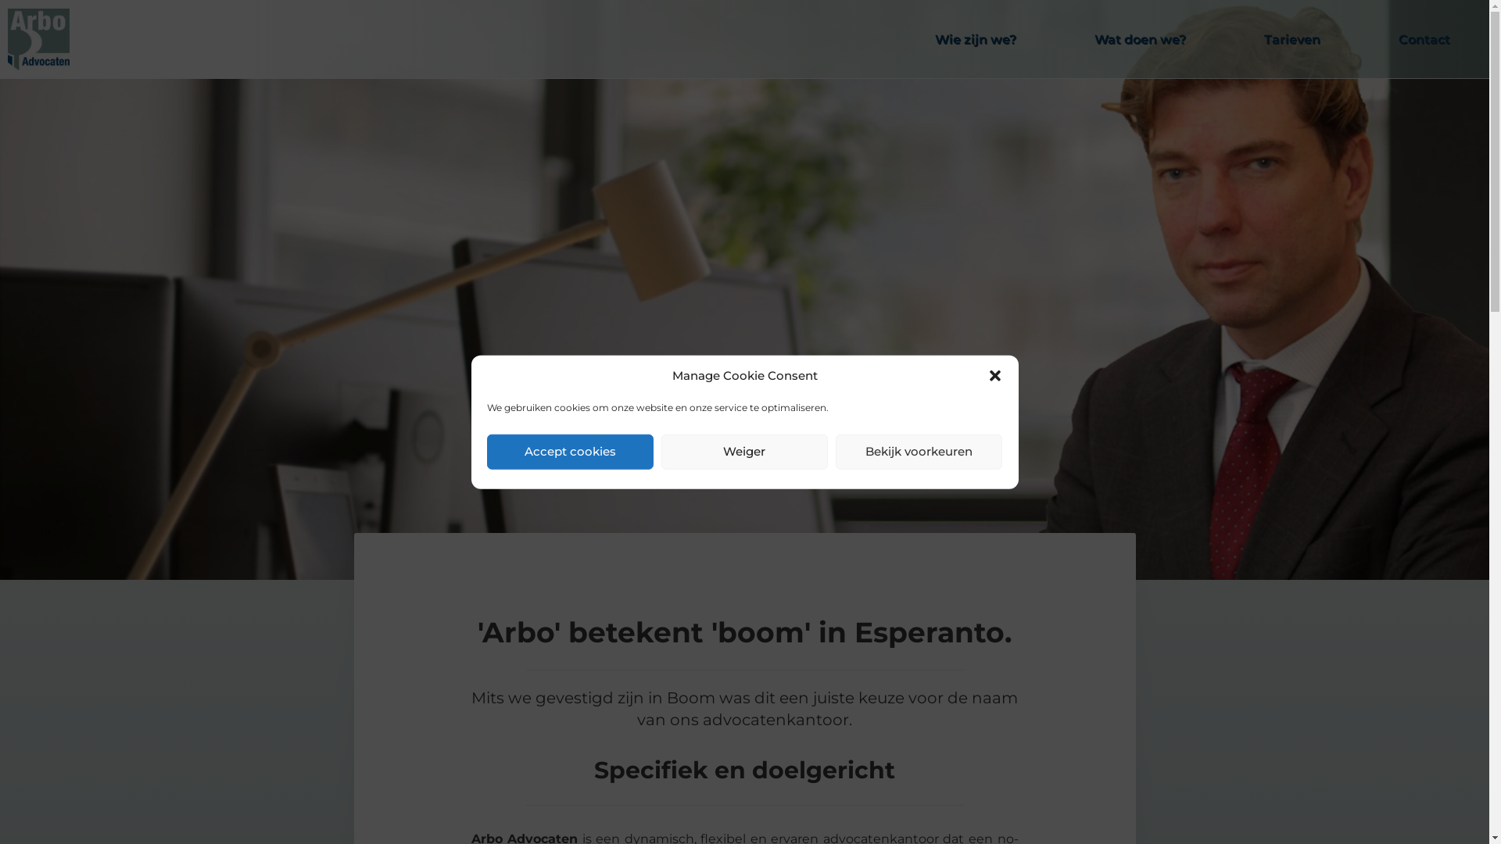 The width and height of the screenshot is (1501, 844). Describe the element at coordinates (1140, 40) in the screenshot. I see `Wat doen we?` at that location.